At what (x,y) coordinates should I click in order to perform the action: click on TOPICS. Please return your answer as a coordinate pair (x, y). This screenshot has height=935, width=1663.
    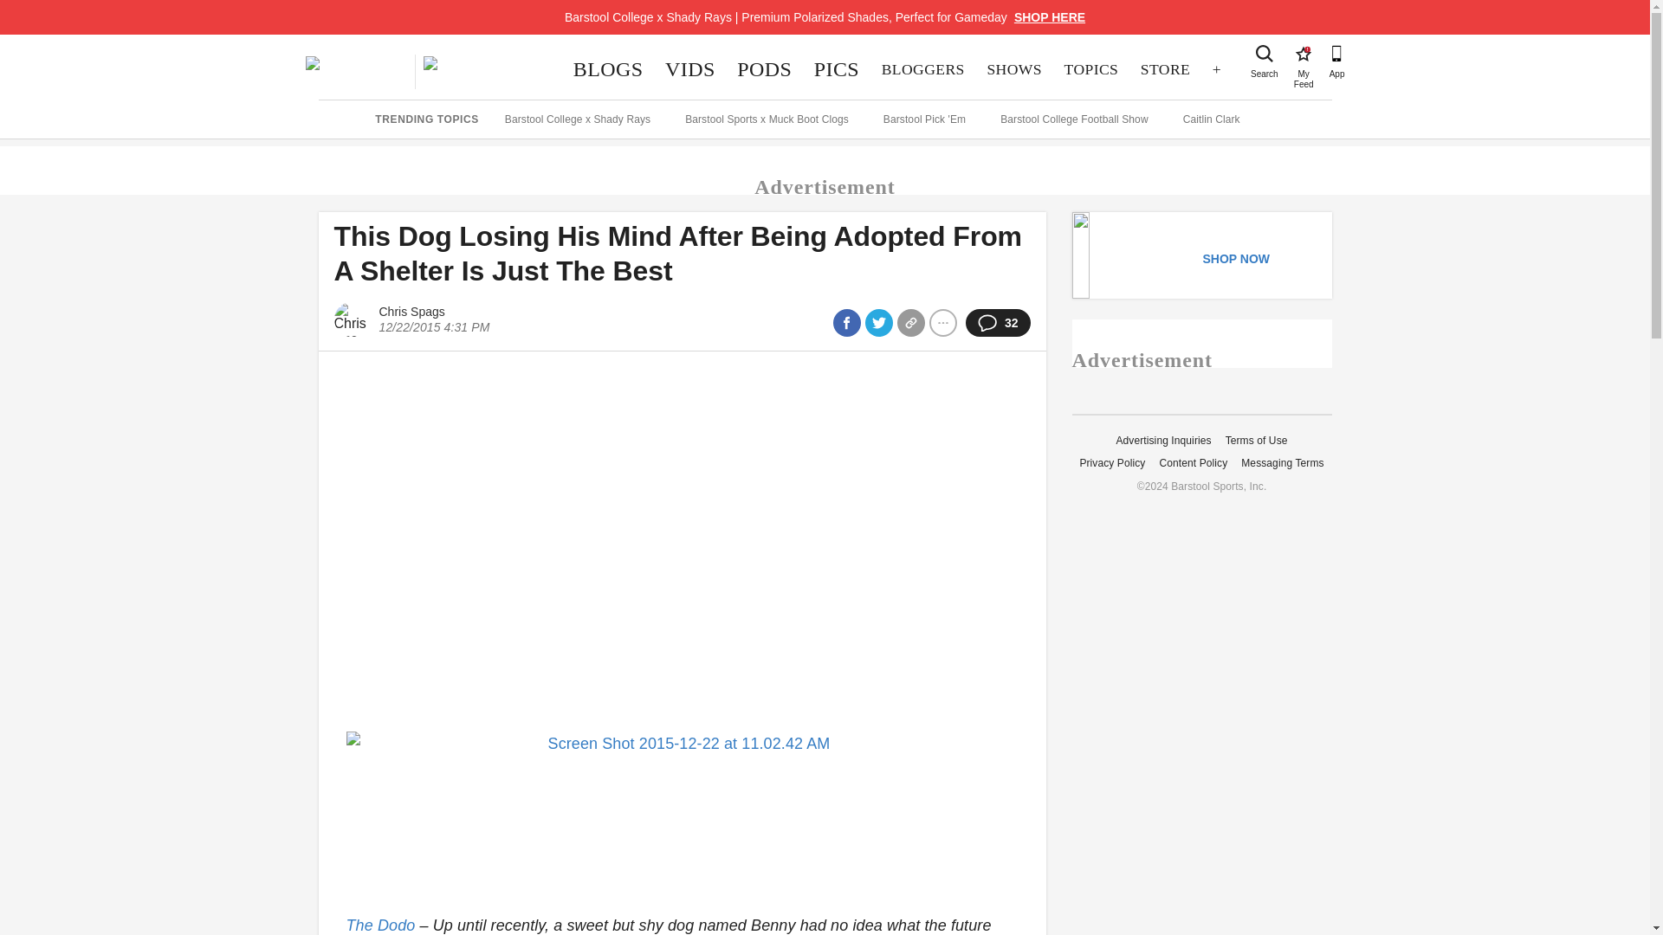
    Looking at the image, I should click on (1303, 54).